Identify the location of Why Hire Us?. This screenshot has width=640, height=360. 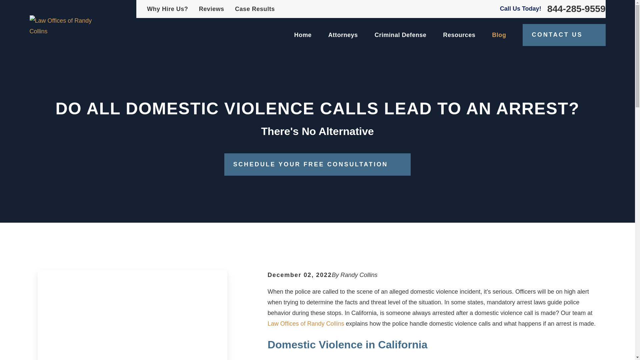
(167, 9).